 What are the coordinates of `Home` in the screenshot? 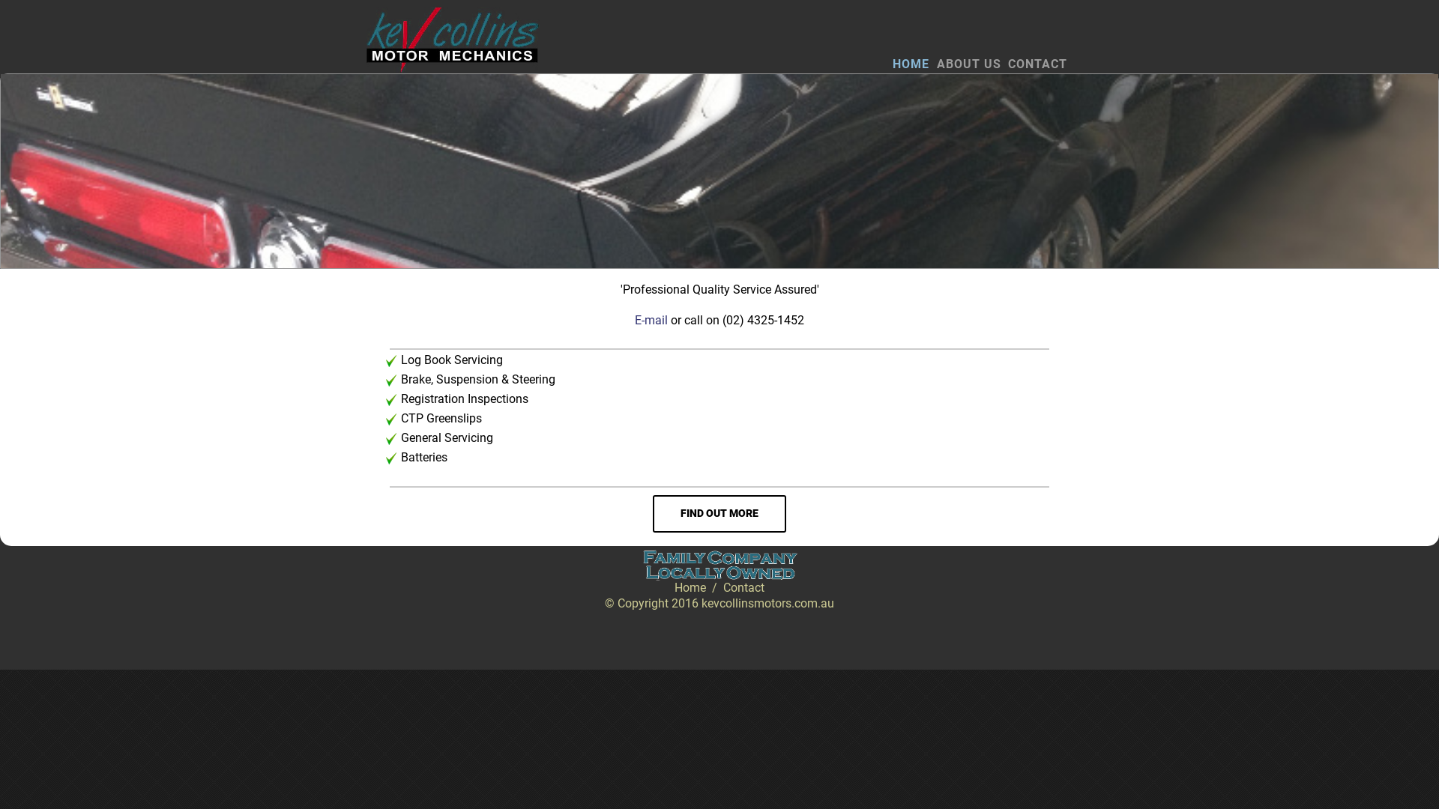 It's located at (690, 587).